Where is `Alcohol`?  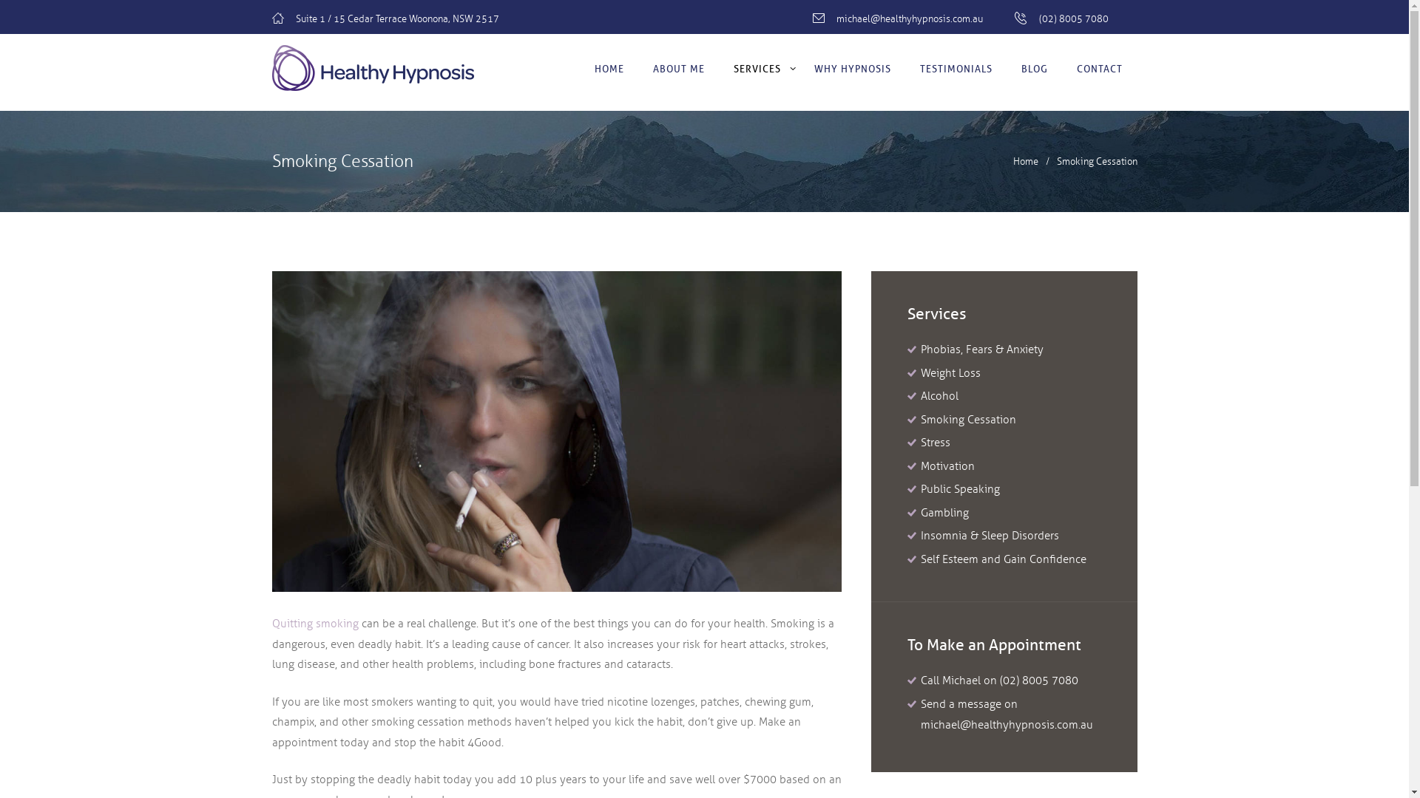 Alcohol is located at coordinates (939, 396).